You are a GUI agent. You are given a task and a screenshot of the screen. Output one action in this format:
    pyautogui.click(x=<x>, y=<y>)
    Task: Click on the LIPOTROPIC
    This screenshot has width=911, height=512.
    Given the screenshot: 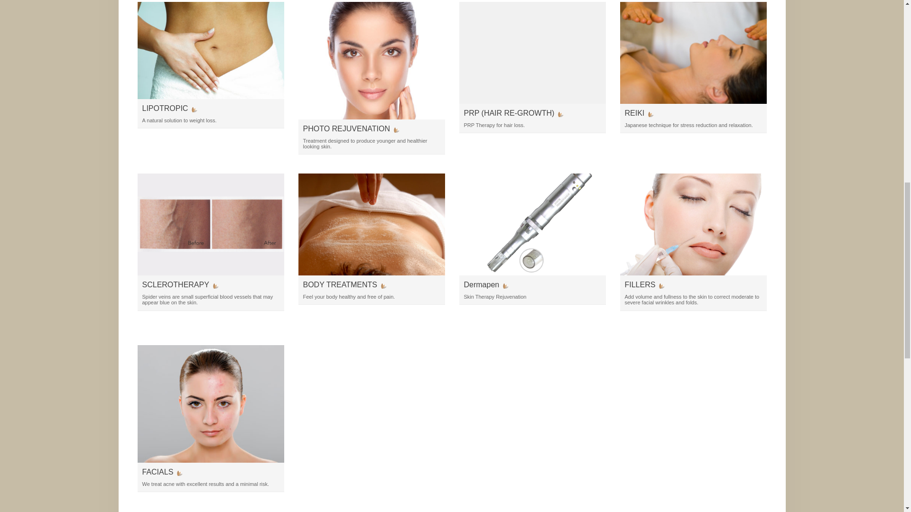 What is the action you would take?
    pyautogui.click(x=170, y=108)
    